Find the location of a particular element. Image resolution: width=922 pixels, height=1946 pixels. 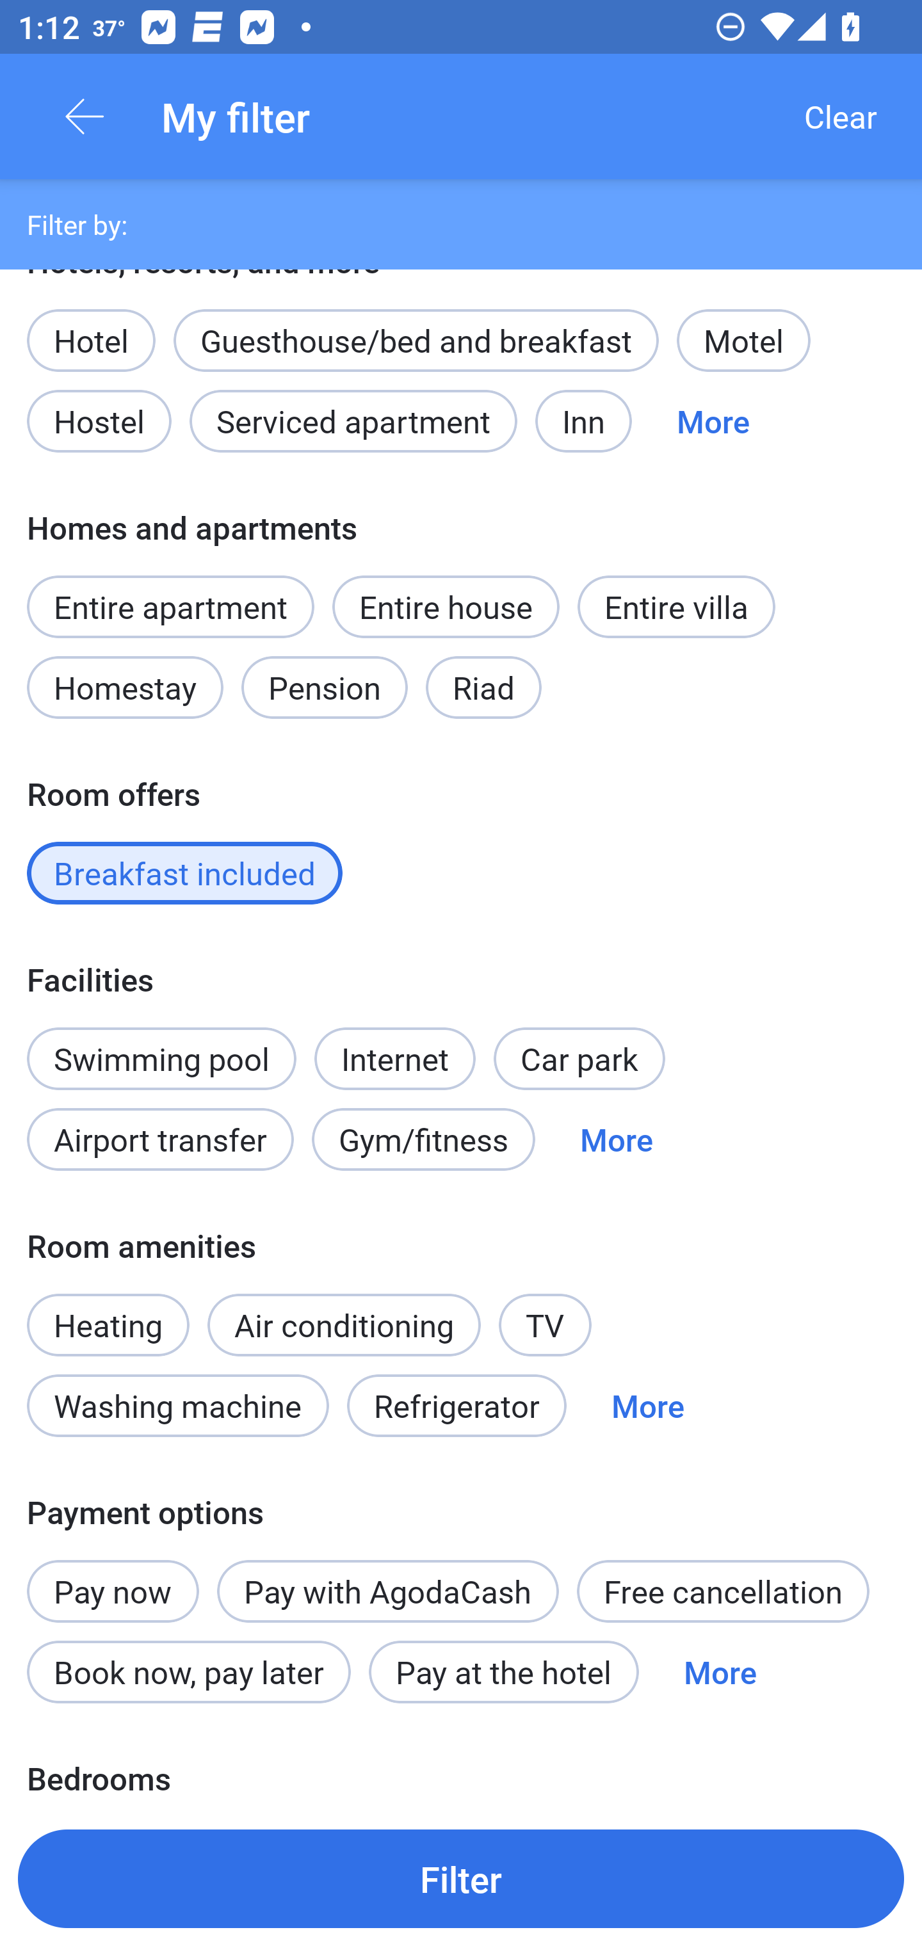

Pay with AgodaCash is located at coordinates (387, 1590).